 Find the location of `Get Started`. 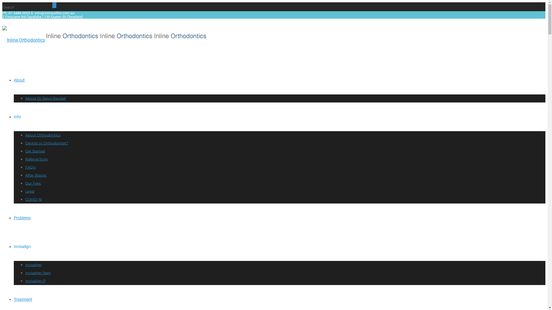

Get Started is located at coordinates (35, 151).